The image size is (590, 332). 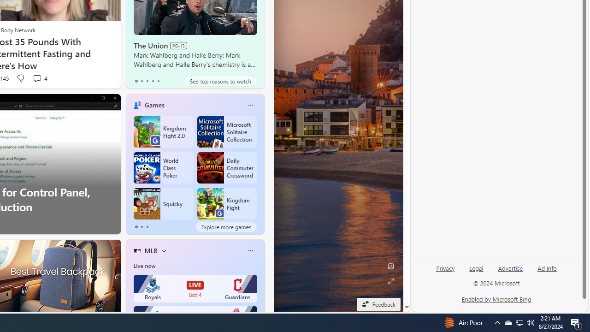 What do you see at coordinates (164, 251) in the screenshot?
I see `More interests` at bounding box center [164, 251].